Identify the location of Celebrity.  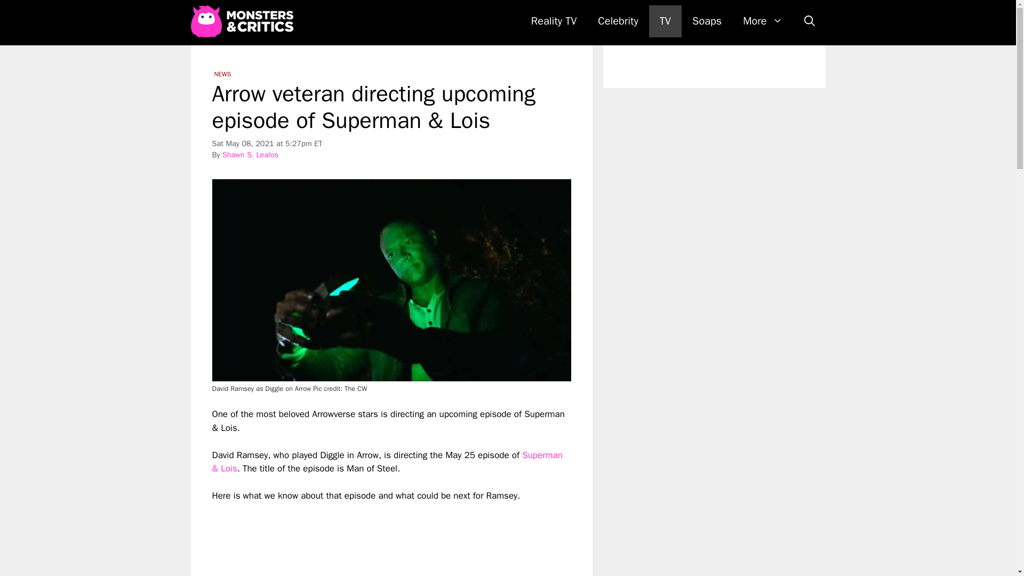
(618, 21).